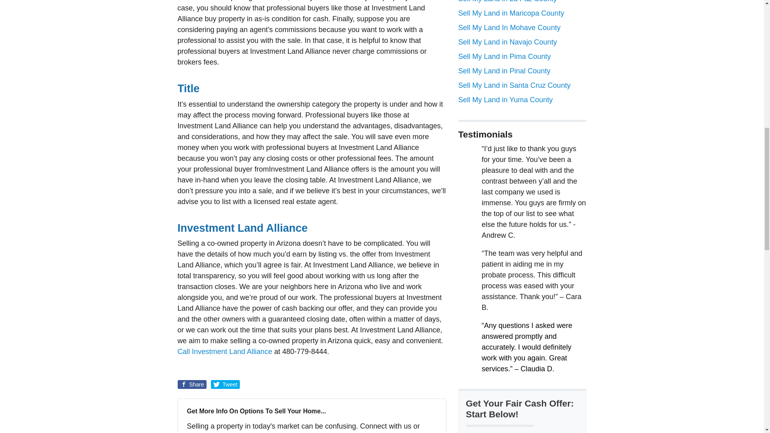 This screenshot has height=433, width=770. What do you see at coordinates (507, 42) in the screenshot?
I see `Sell My Land in Navajo County` at bounding box center [507, 42].